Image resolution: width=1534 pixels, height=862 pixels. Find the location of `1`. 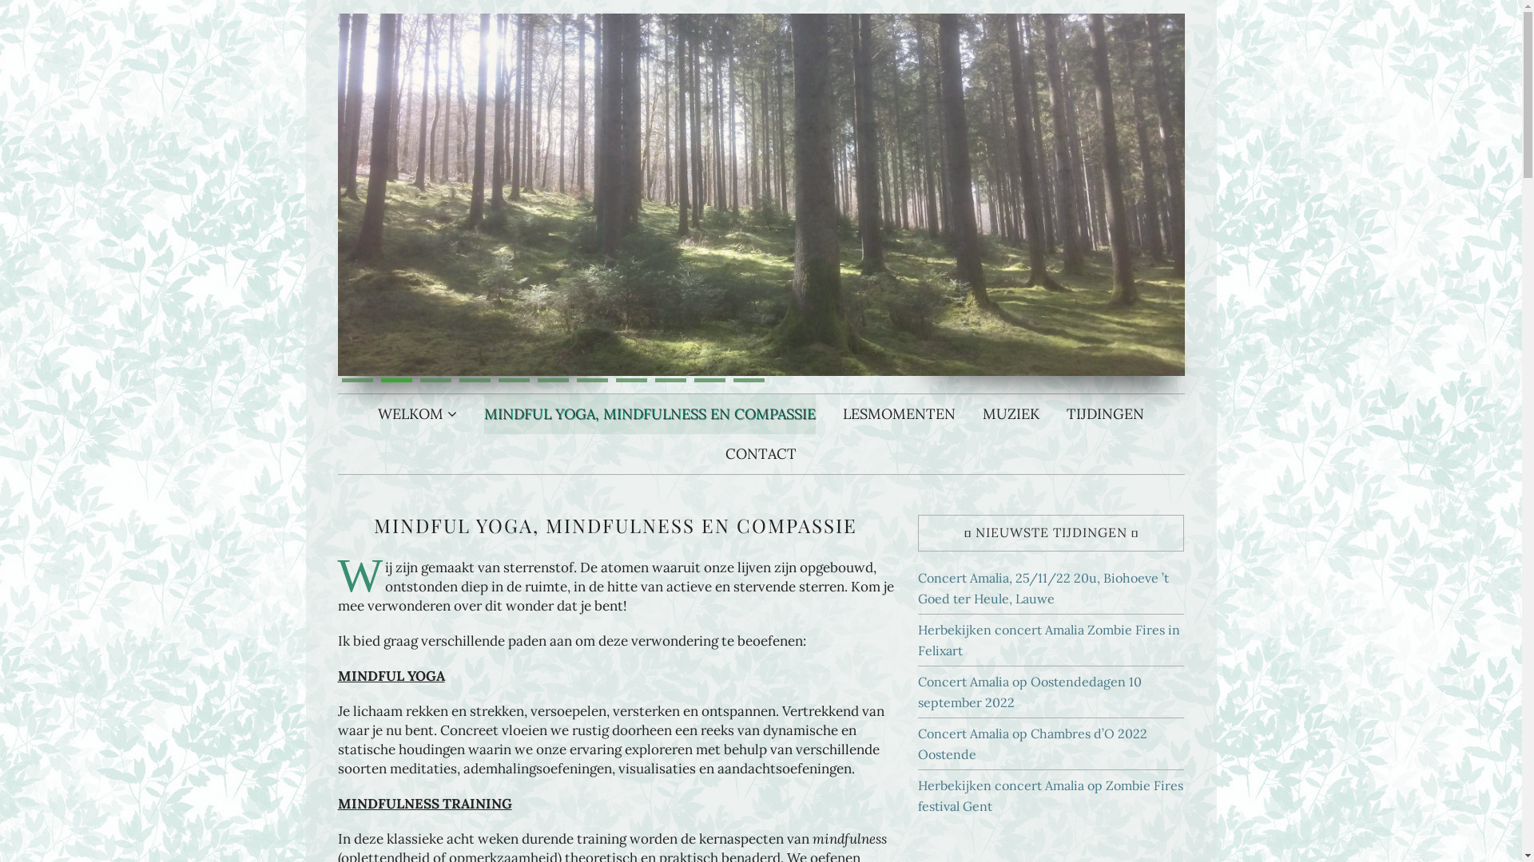

1 is located at coordinates (358, 380).